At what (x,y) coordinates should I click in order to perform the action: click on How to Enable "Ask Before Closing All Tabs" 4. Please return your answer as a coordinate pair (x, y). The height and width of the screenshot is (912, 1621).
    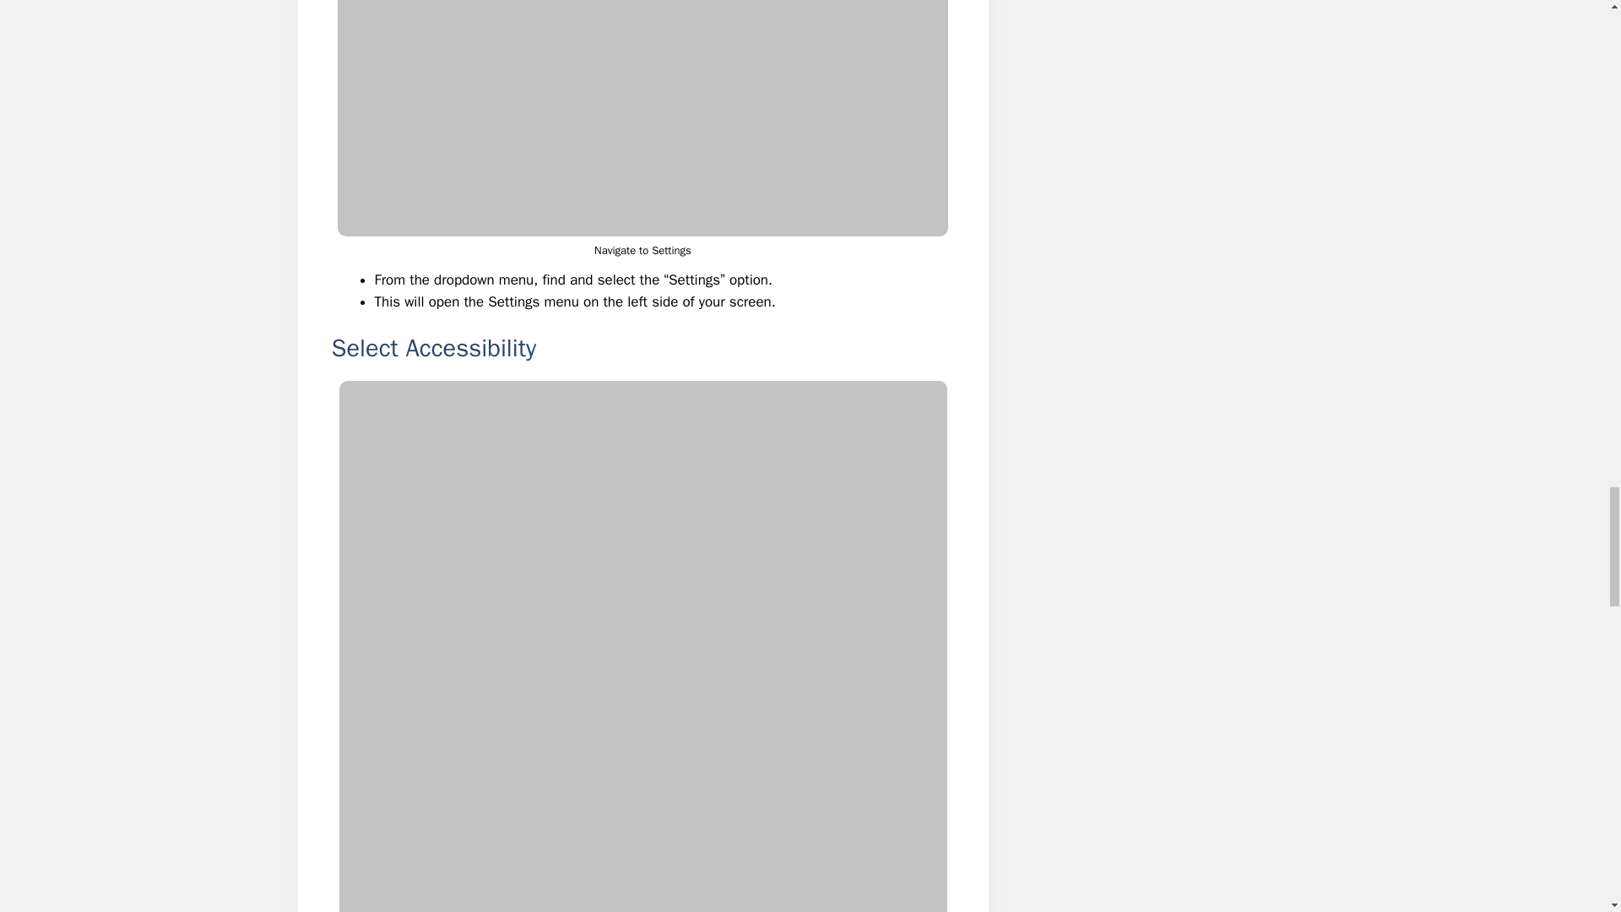
    Looking at the image, I should click on (642, 118).